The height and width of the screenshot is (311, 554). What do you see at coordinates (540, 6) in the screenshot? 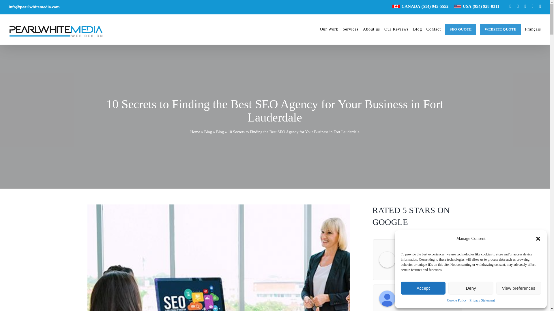
I see `YouTube` at bounding box center [540, 6].